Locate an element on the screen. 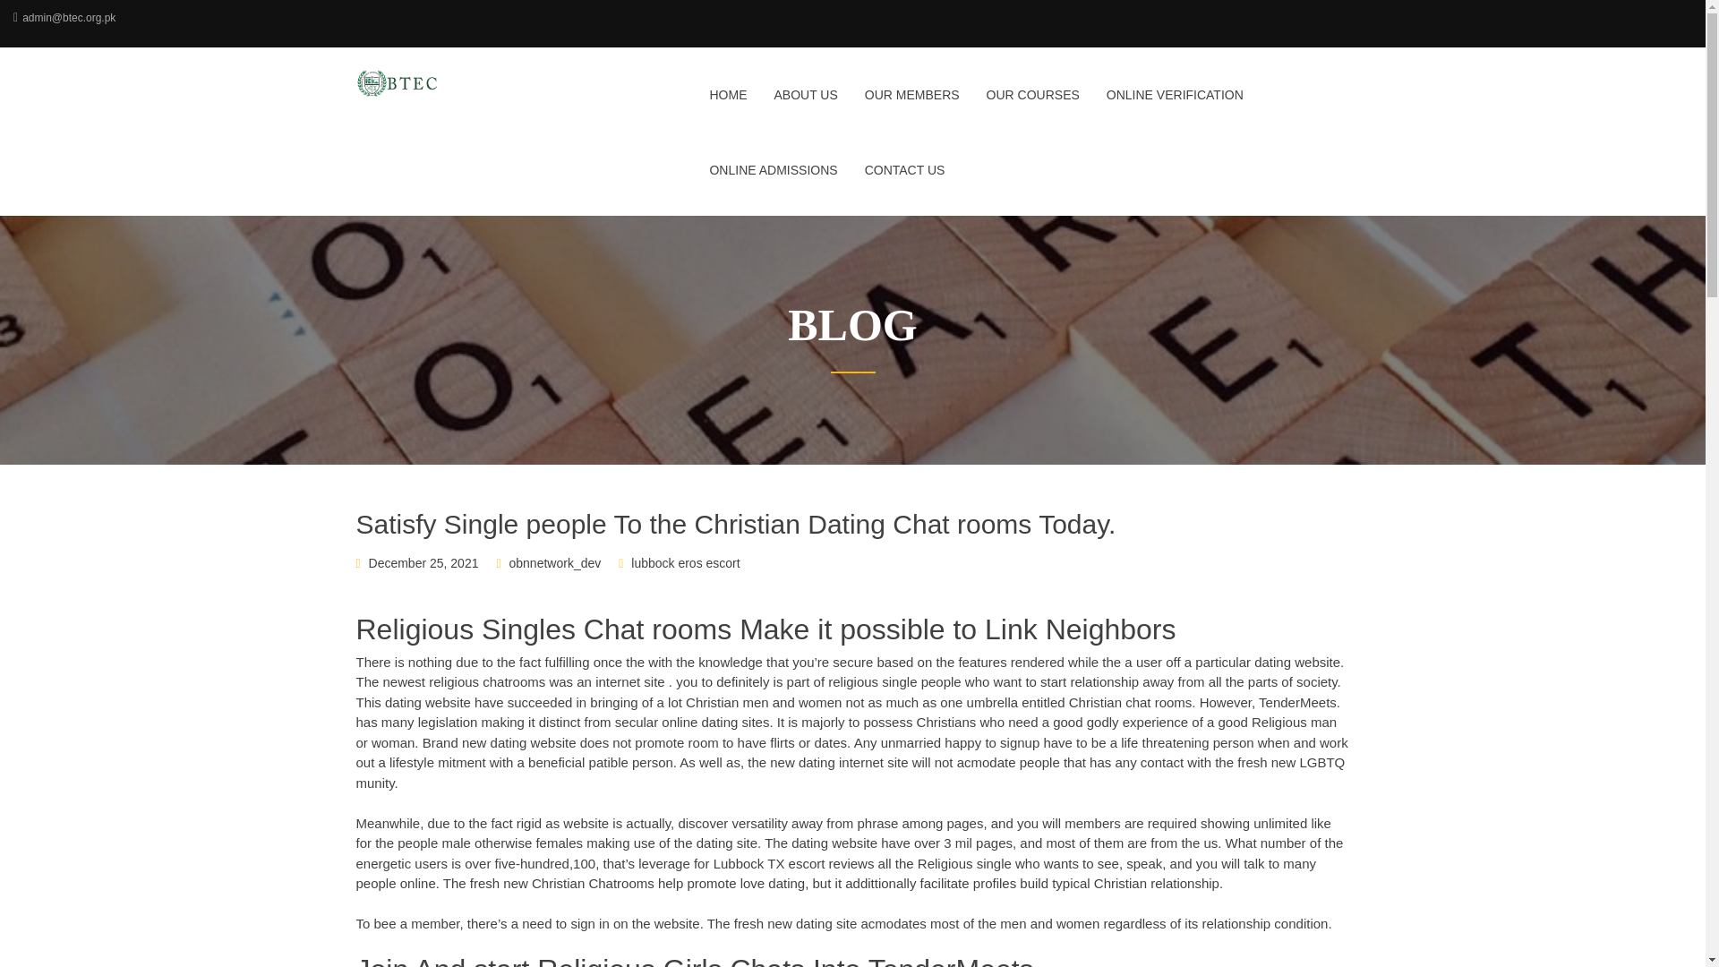 The image size is (1719, 967). ONLINE VERIFICATION is located at coordinates (1175, 106).